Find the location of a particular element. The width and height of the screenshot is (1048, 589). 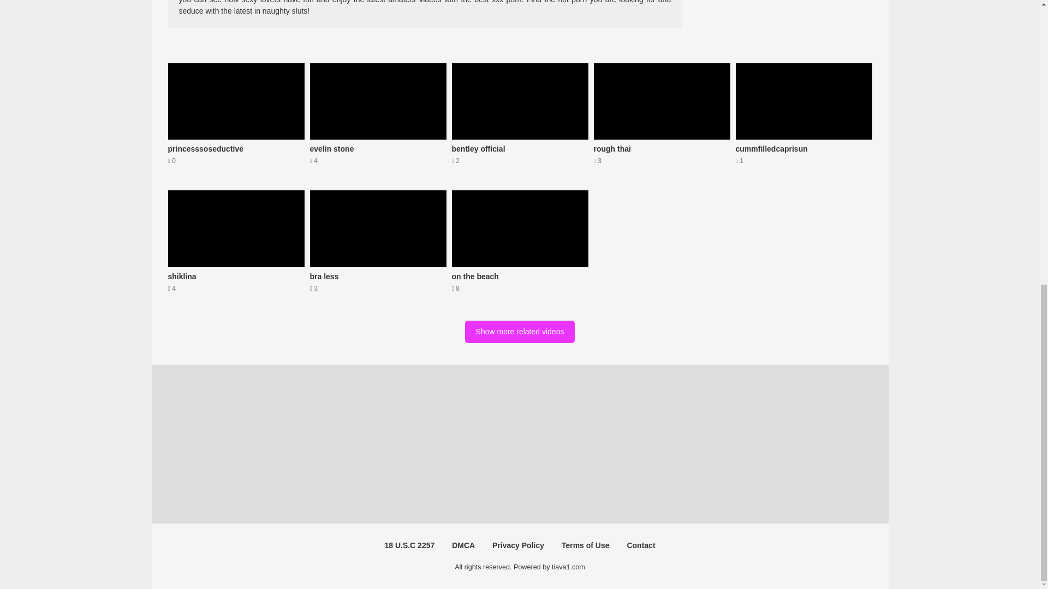

bentley official is located at coordinates (236, 121).